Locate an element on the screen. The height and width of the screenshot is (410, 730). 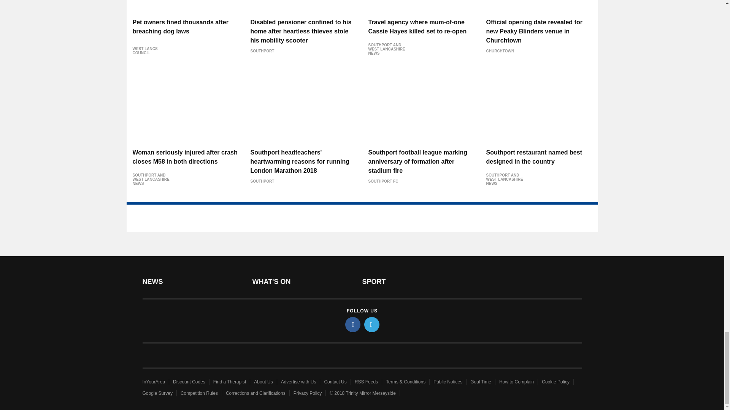
twitter is located at coordinates (372, 324).